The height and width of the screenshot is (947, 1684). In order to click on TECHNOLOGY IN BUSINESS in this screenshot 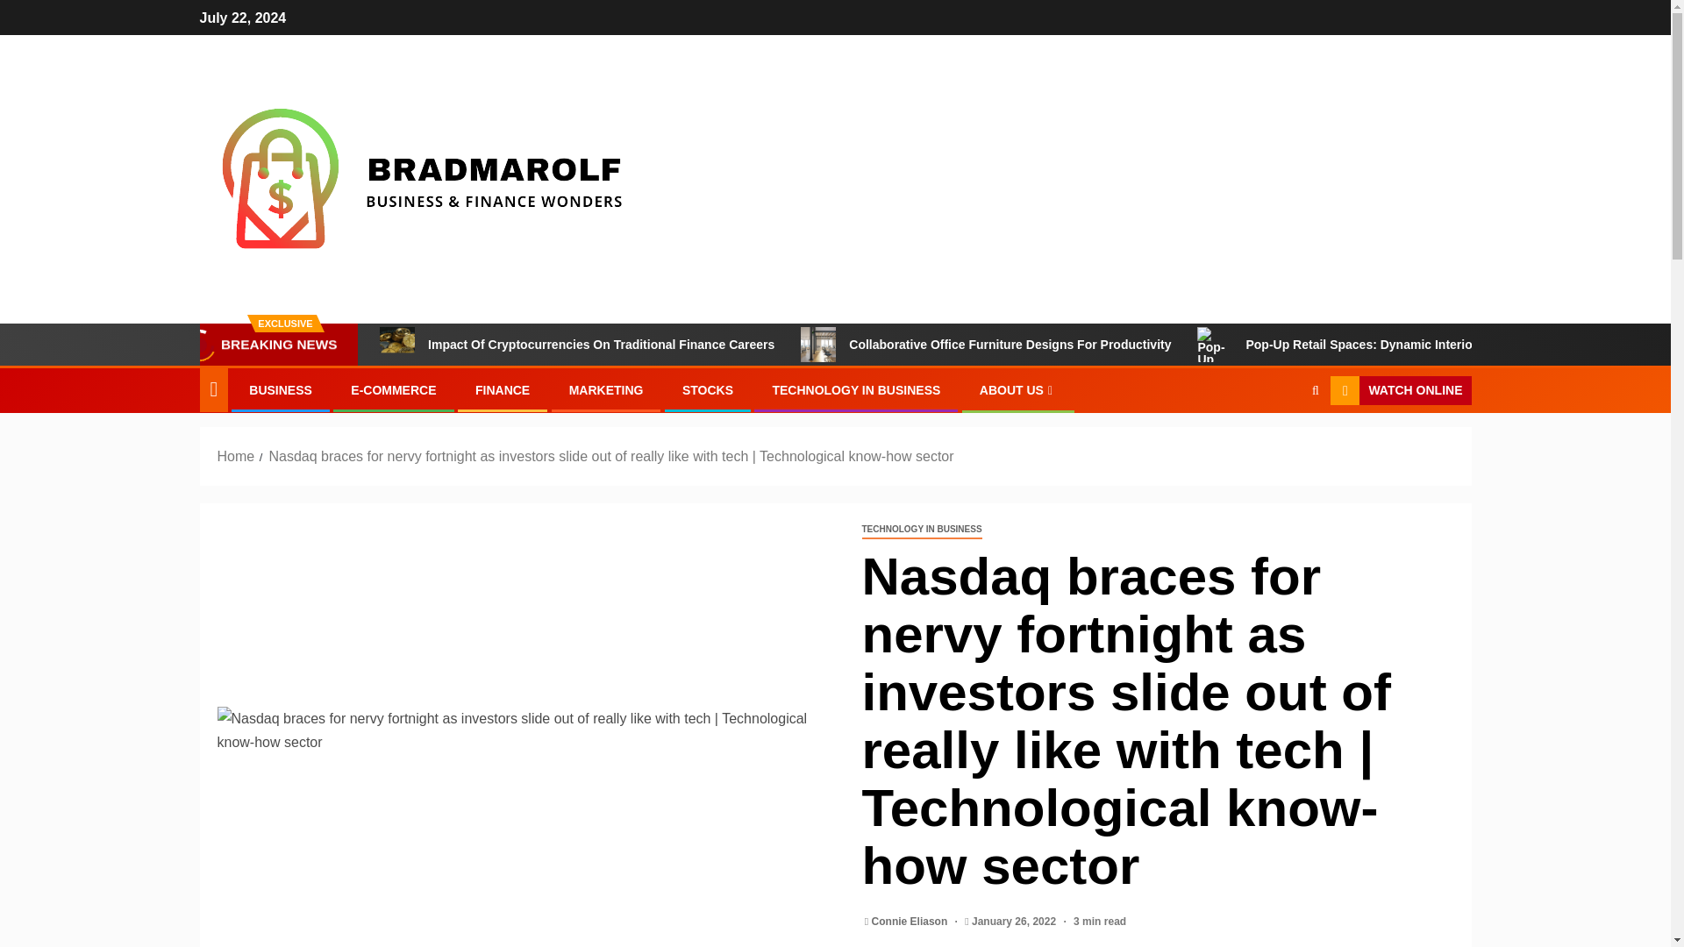, I will do `click(921, 530)`.